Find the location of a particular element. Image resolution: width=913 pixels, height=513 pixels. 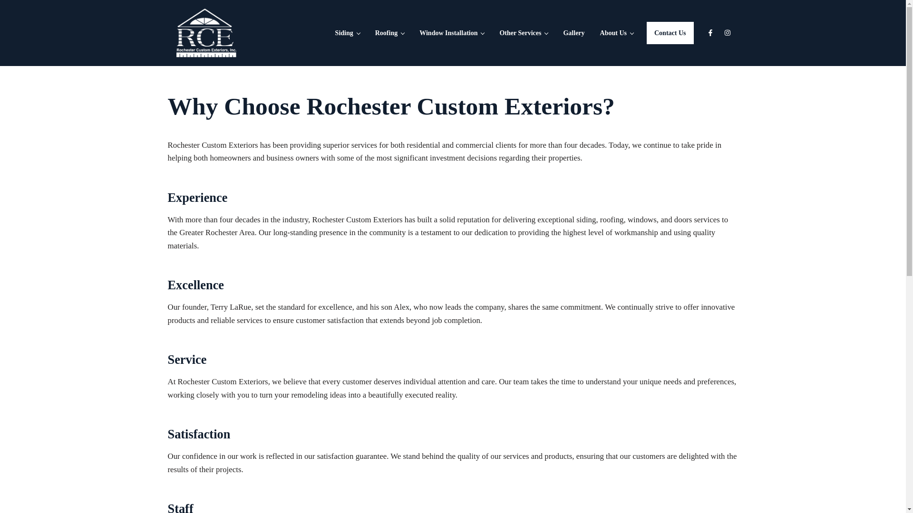

Window Installation is located at coordinates (452, 33).